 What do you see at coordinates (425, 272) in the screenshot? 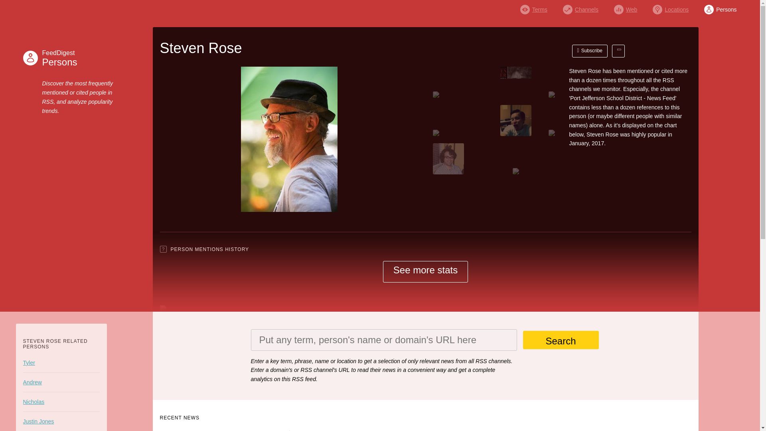
I see `See more stats` at bounding box center [425, 272].